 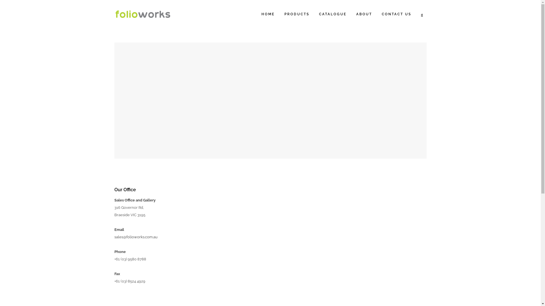 What do you see at coordinates (154, 246) in the screenshot?
I see `Lounge Seating` at bounding box center [154, 246].